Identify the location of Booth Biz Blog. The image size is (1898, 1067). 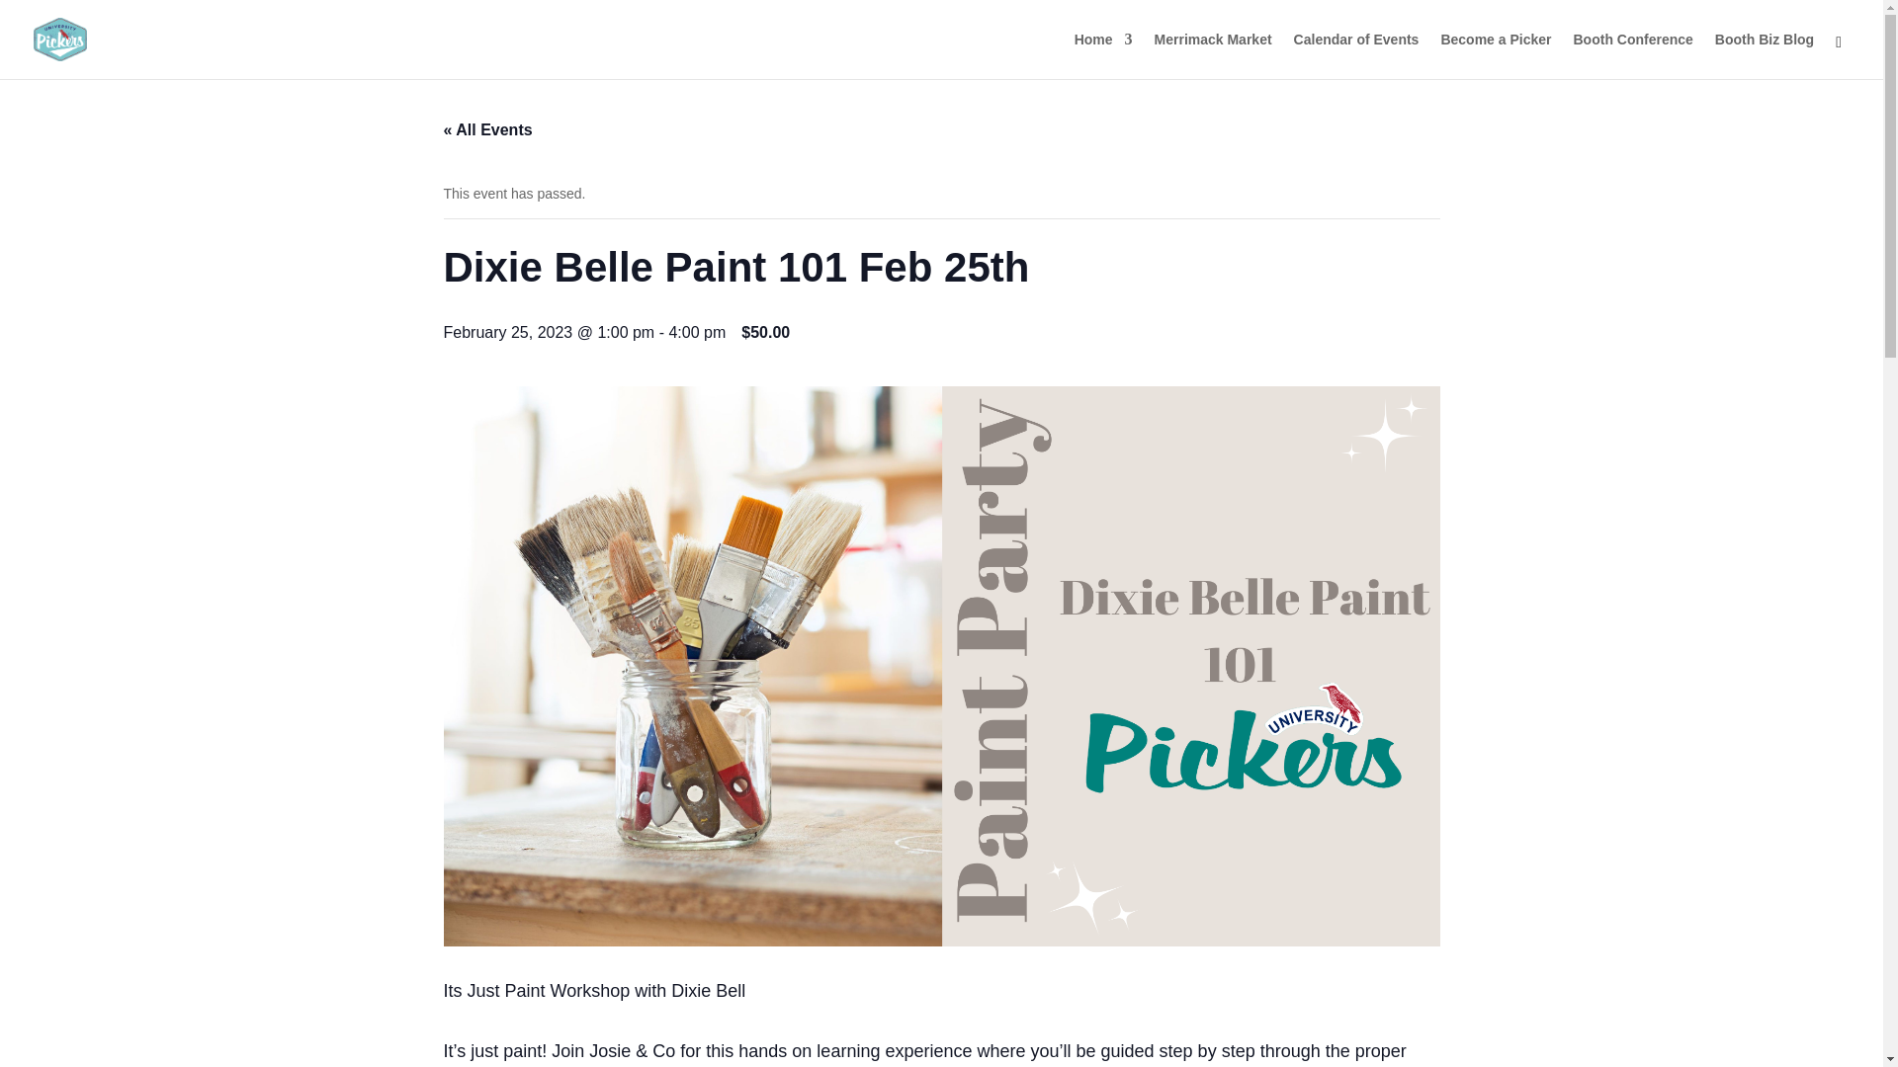
(1765, 55).